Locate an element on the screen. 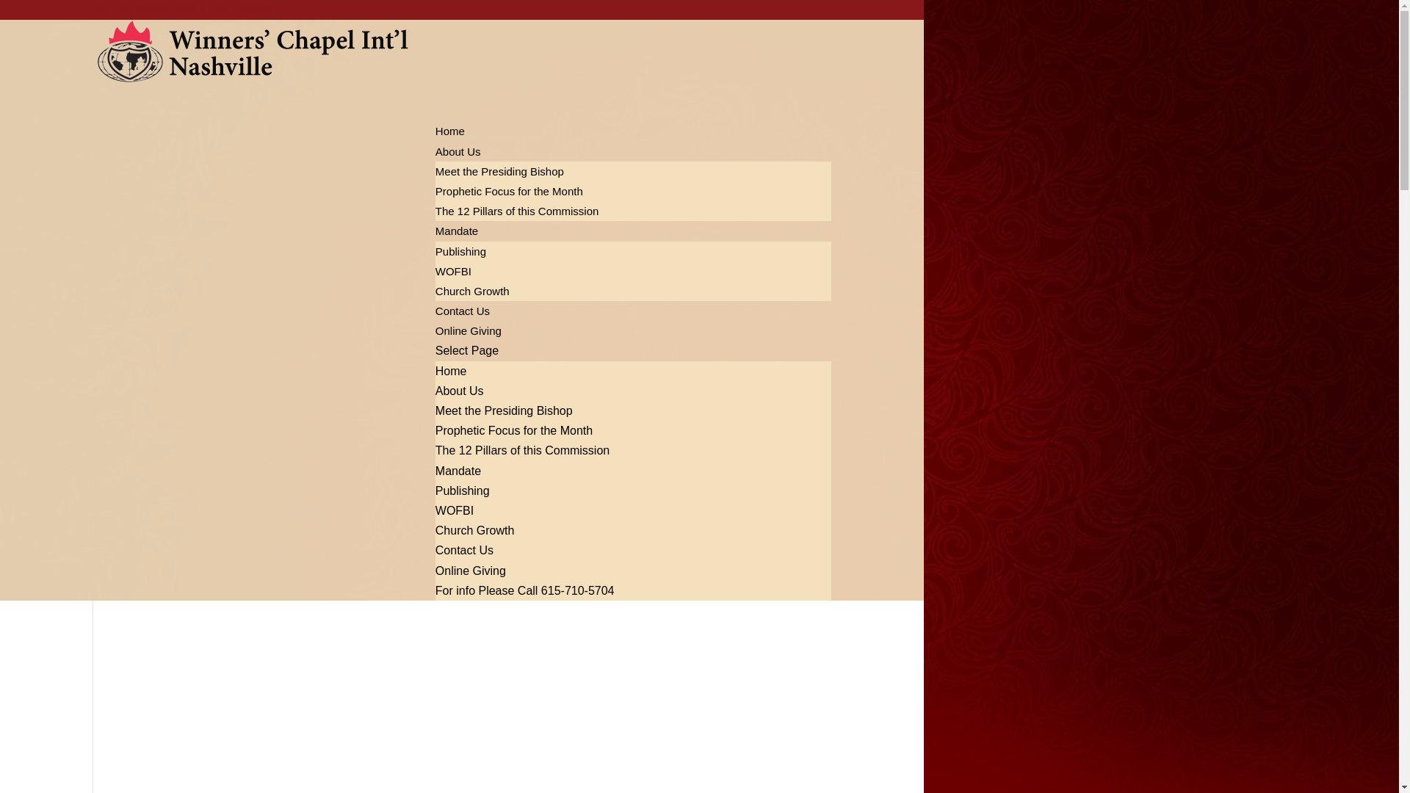 The image size is (1410, 793). Prophetic Focus for the Month is located at coordinates (510, 191).